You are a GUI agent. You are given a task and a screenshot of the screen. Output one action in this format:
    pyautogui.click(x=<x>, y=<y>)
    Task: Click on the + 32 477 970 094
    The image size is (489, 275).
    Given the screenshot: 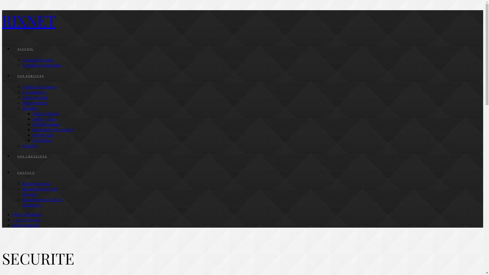 What is the action you would take?
    pyautogui.click(x=26, y=219)
    